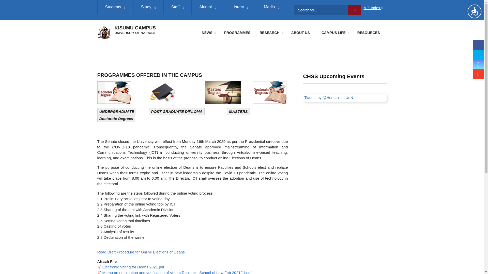  I want to click on Students Information, so click(115, 8).